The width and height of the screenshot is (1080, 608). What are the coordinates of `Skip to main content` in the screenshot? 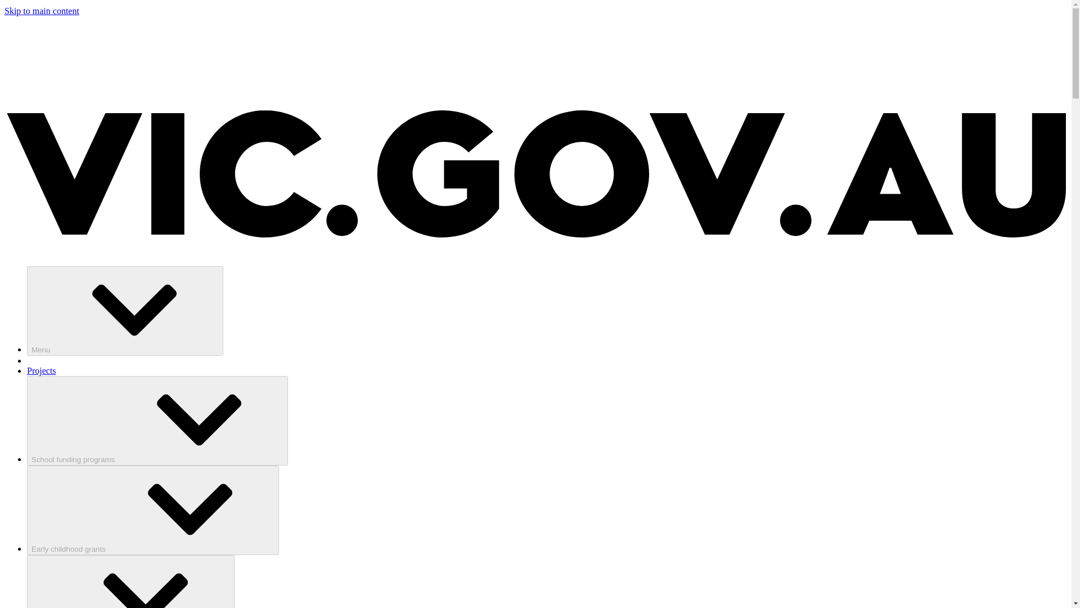 It's located at (42, 11).